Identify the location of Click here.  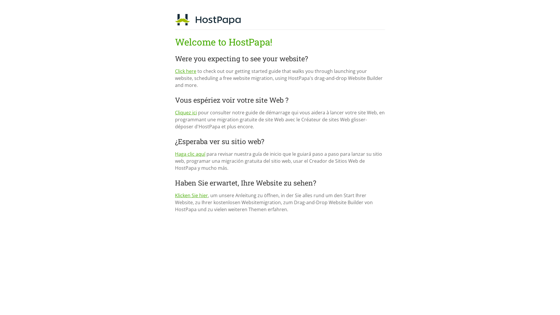
(185, 71).